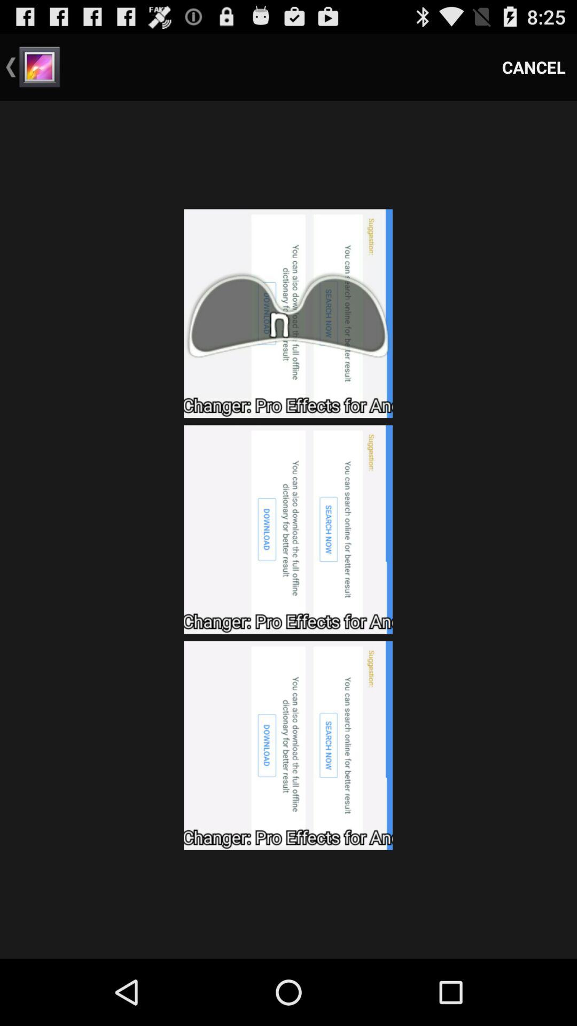  I want to click on select the icon at the top right corner, so click(534, 67).